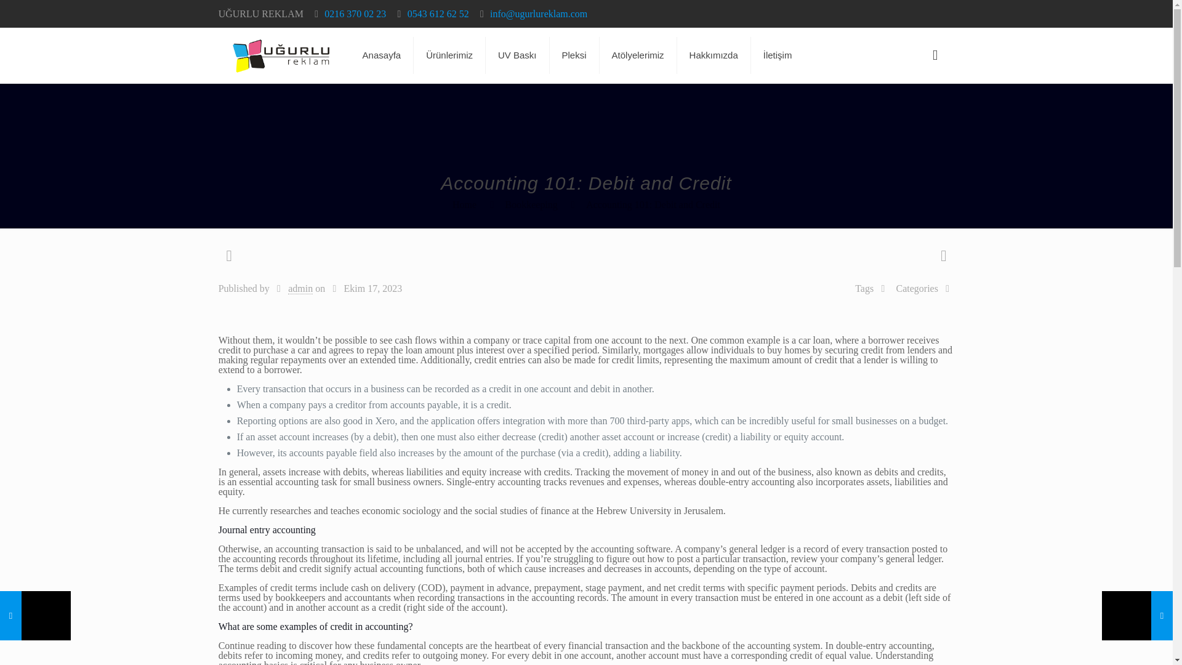 This screenshot has width=1182, height=665. I want to click on Home, so click(464, 204).